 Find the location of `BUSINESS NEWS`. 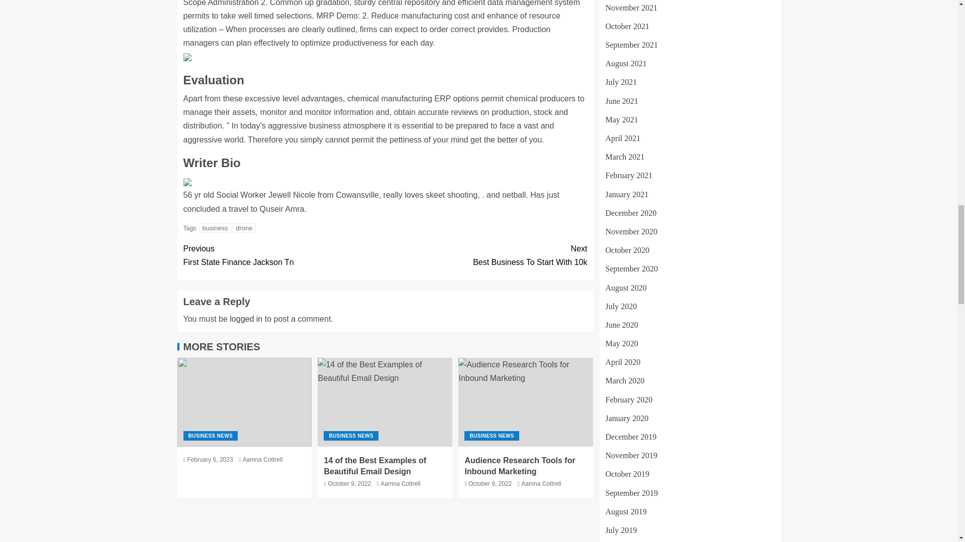

BUSINESS NEWS is located at coordinates (210, 436).